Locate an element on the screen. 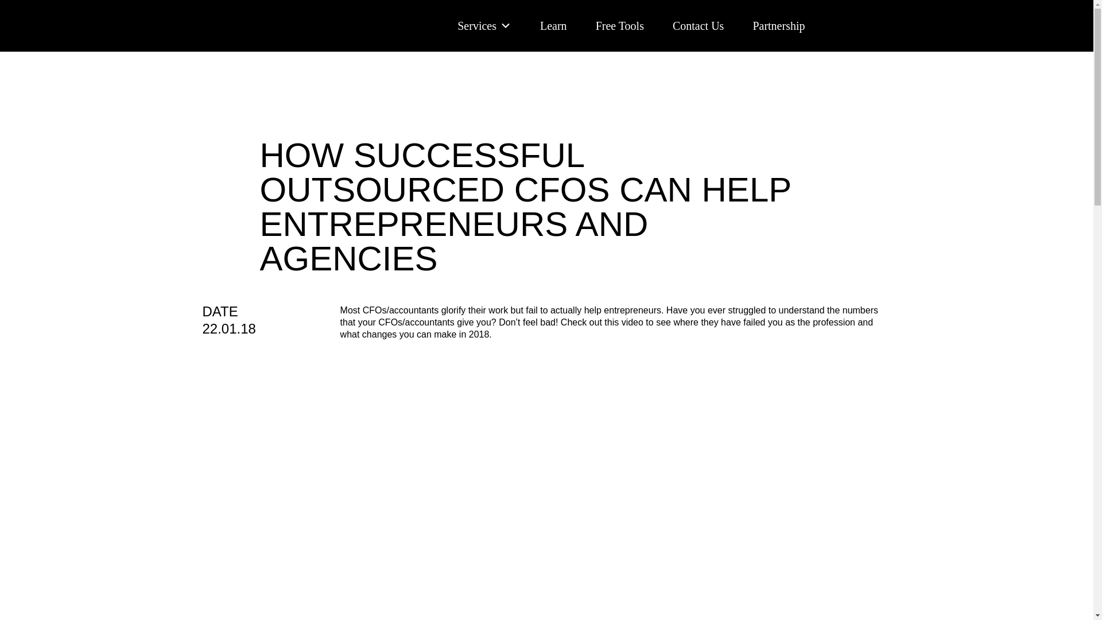 The image size is (1102, 620). Services is located at coordinates (484, 25).